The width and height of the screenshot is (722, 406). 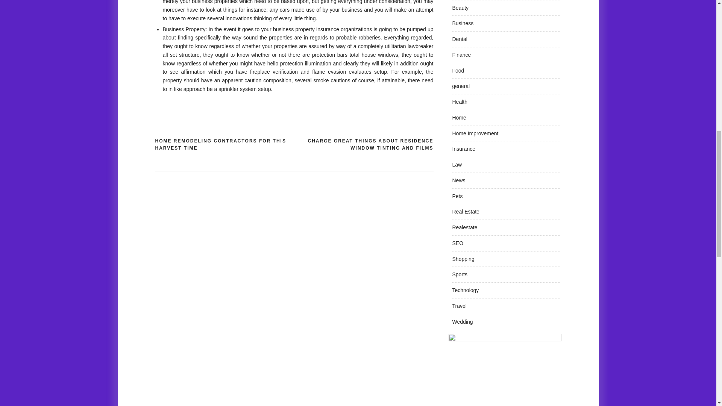 I want to click on Insurance, so click(x=463, y=148).